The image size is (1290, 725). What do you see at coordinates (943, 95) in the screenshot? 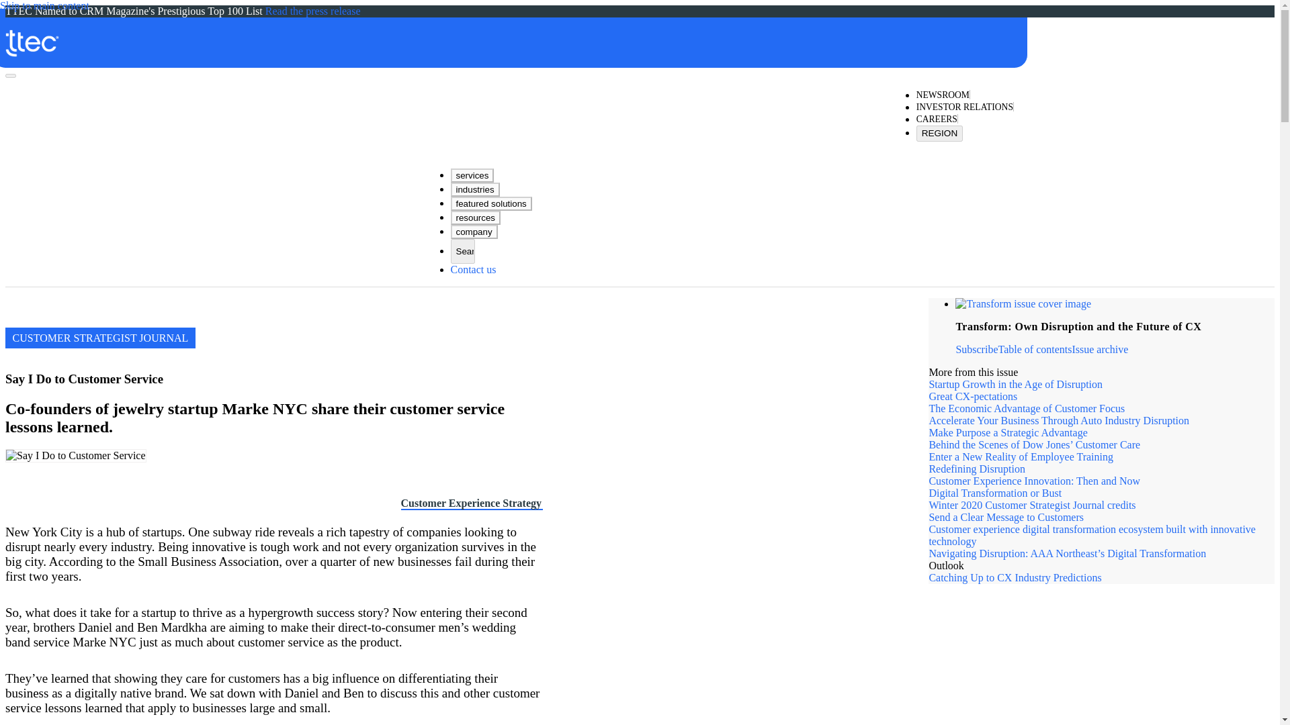
I see `NEWSROOM` at bounding box center [943, 95].